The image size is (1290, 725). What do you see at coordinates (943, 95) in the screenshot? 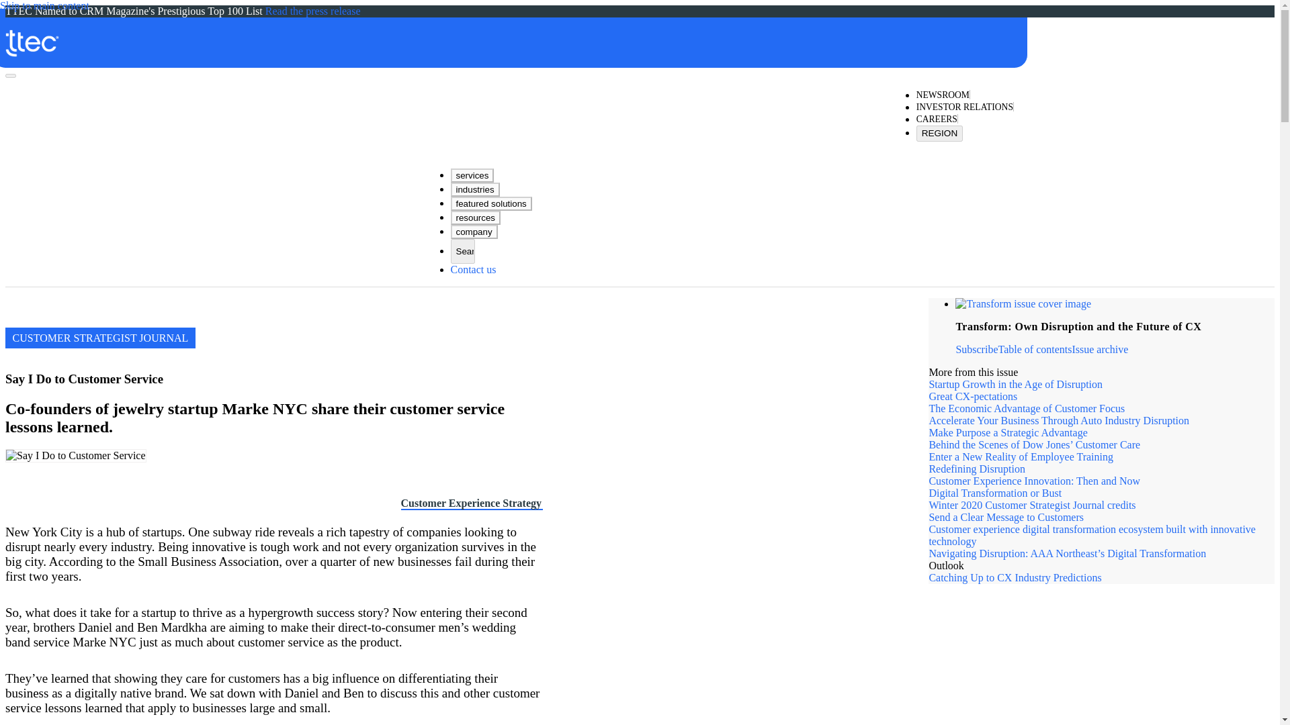
I see `NEWSROOM` at bounding box center [943, 95].